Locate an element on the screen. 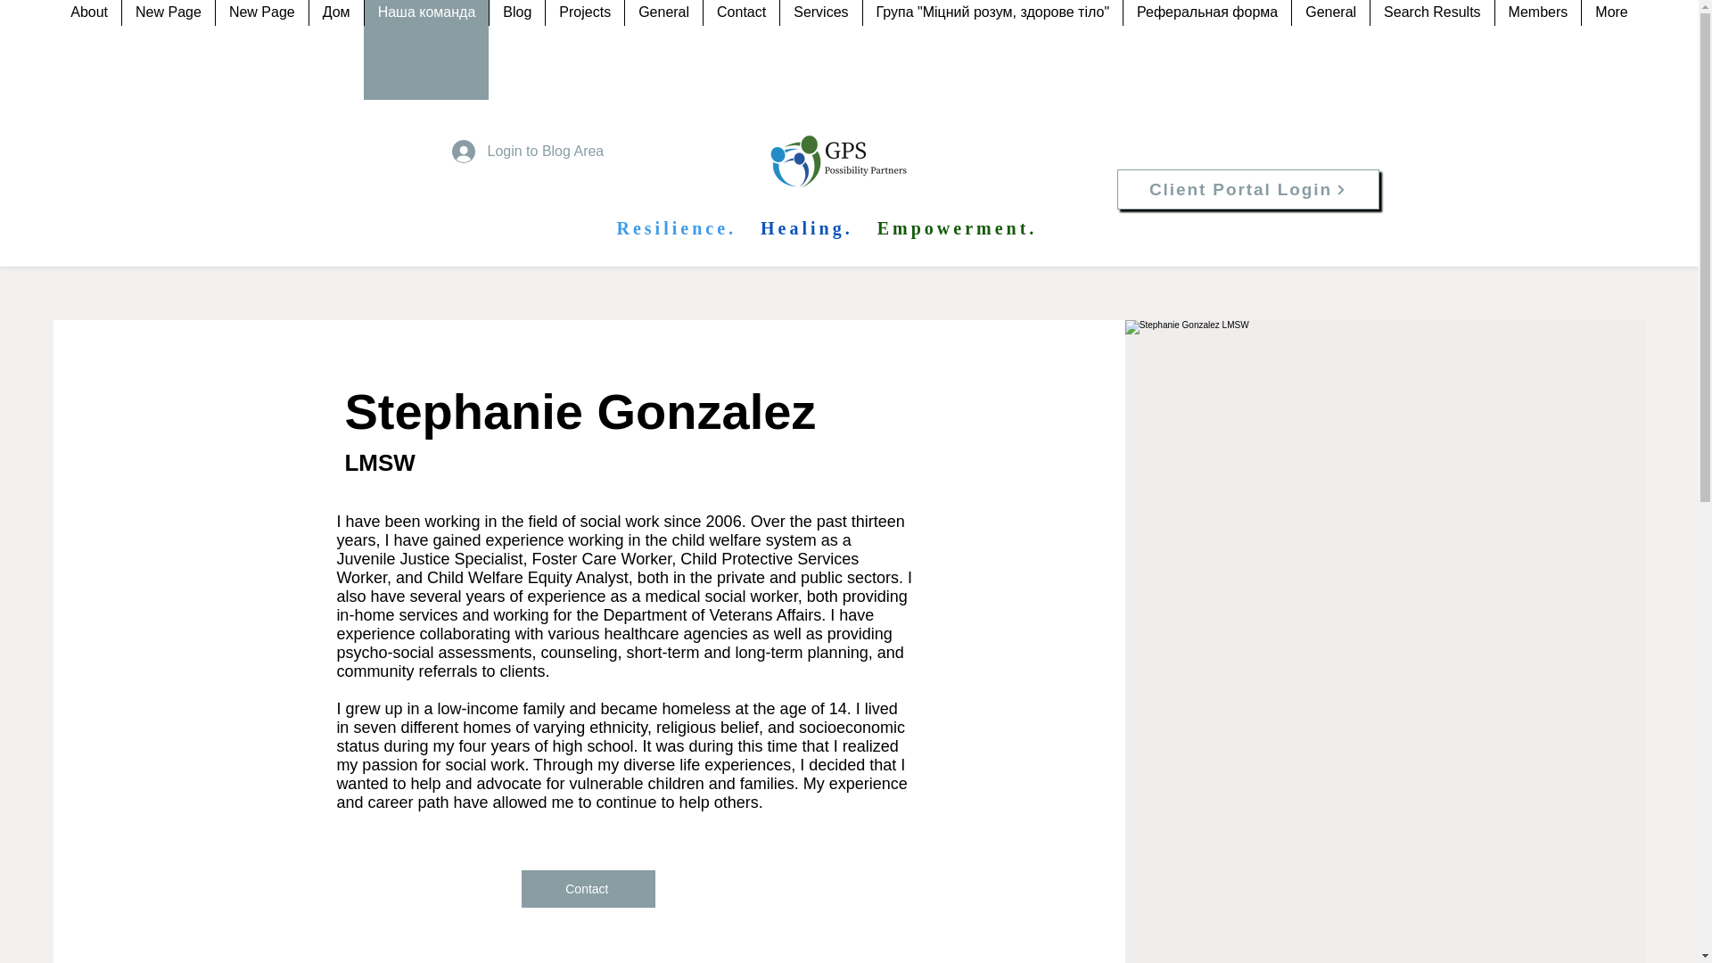  About is located at coordinates (89, 50).